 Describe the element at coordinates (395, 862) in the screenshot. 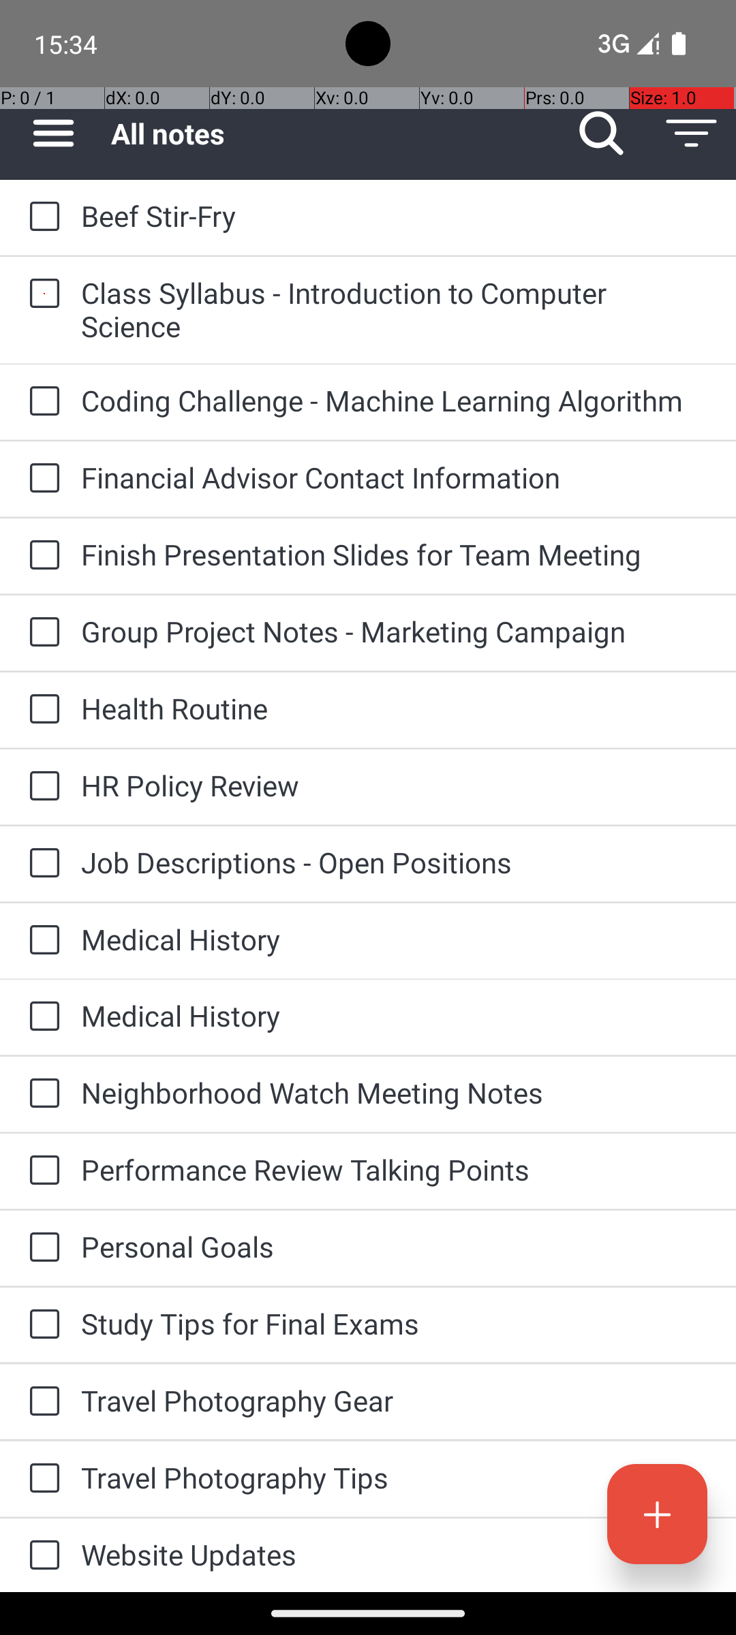

I see `Job Descriptions - Open Positions` at that location.